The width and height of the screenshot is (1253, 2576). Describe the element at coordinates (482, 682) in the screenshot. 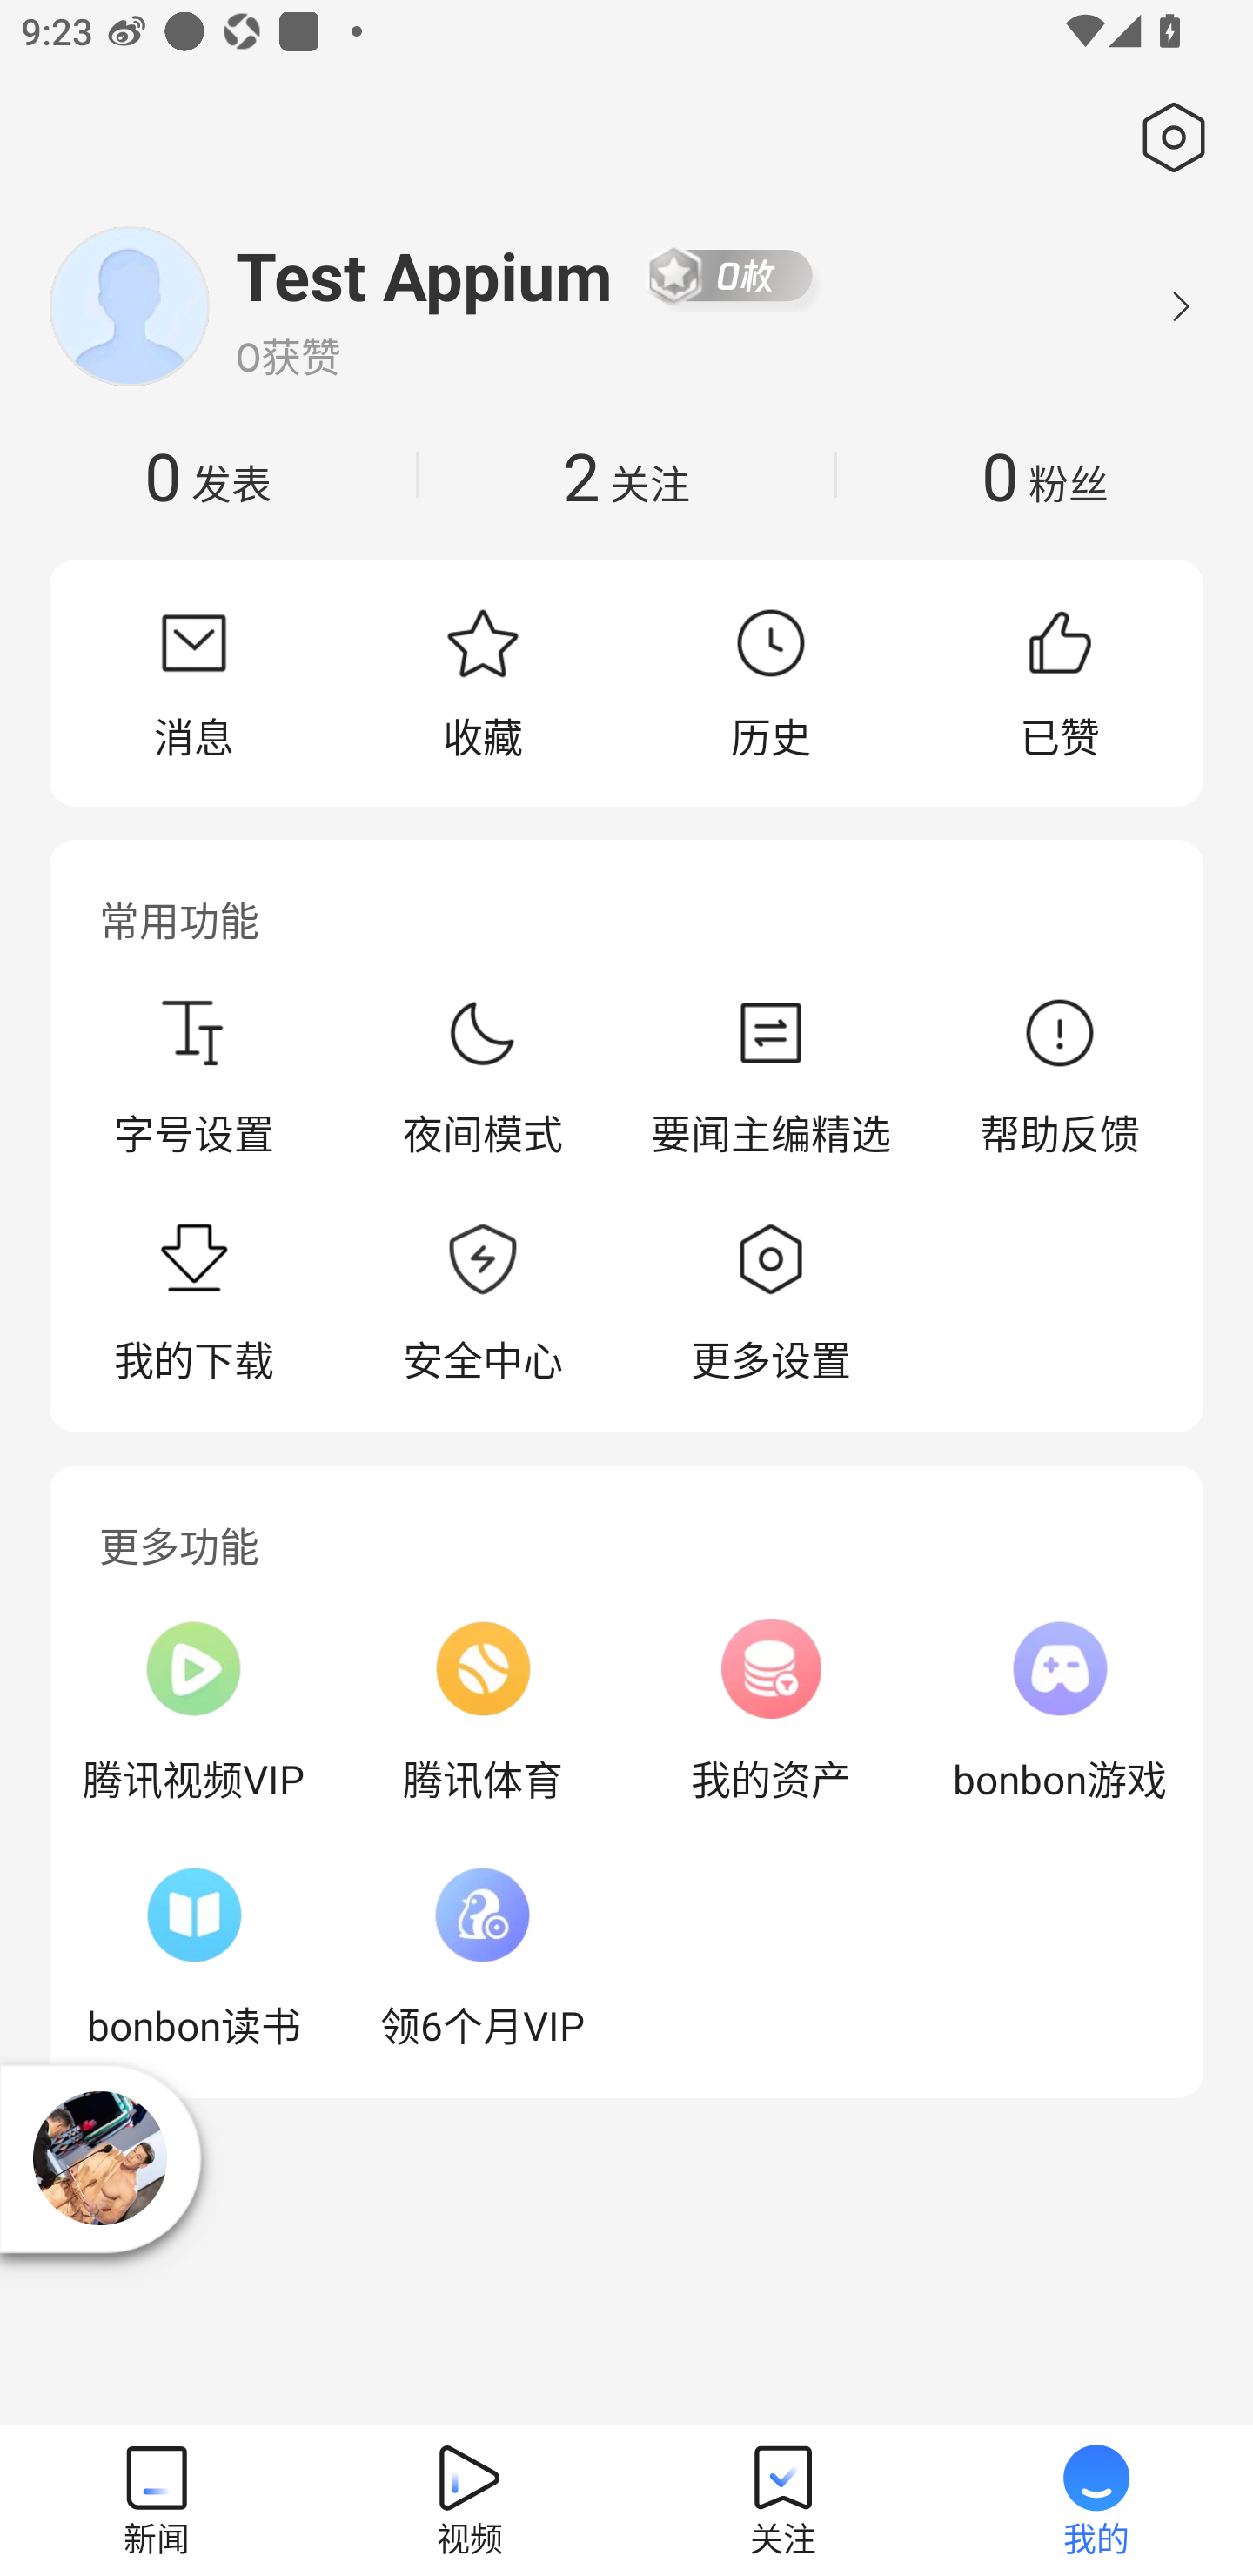

I see `收藏，可点击` at that location.